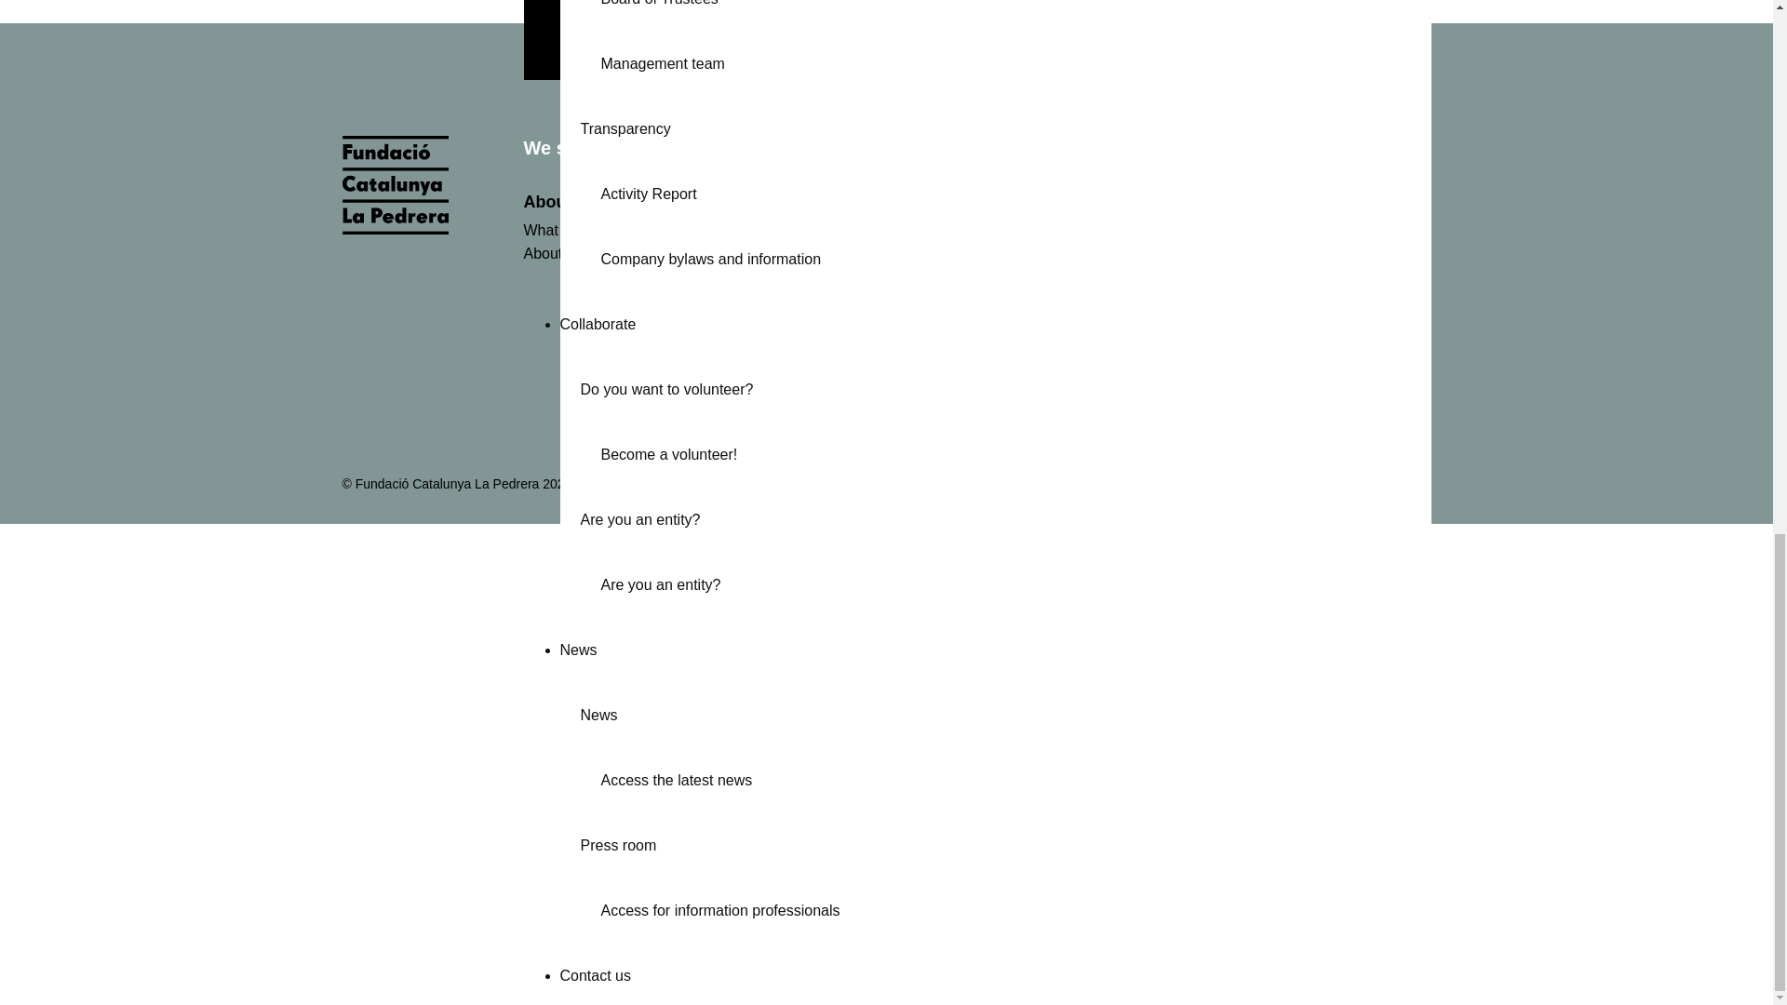  What do you see at coordinates (1015, 60) in the screenshot?
I see `Management team` at bounding box center [1015, 60].